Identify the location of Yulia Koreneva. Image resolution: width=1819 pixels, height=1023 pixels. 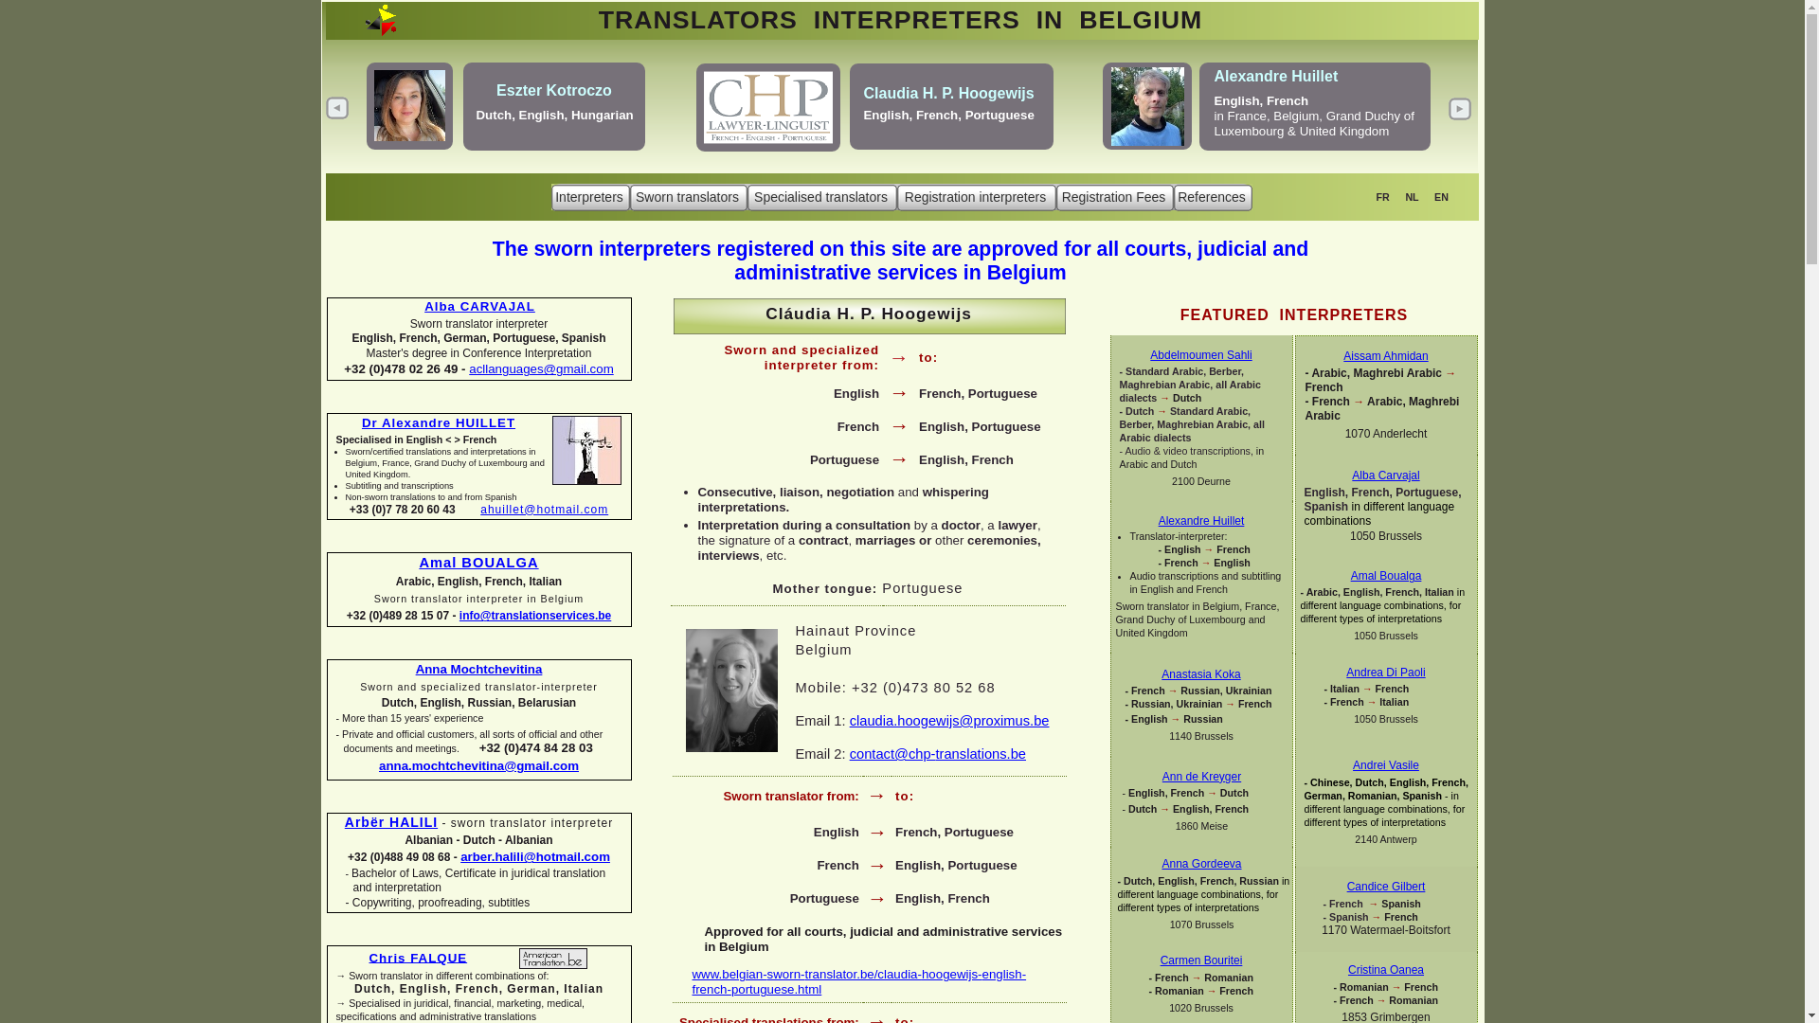
(549, 89).